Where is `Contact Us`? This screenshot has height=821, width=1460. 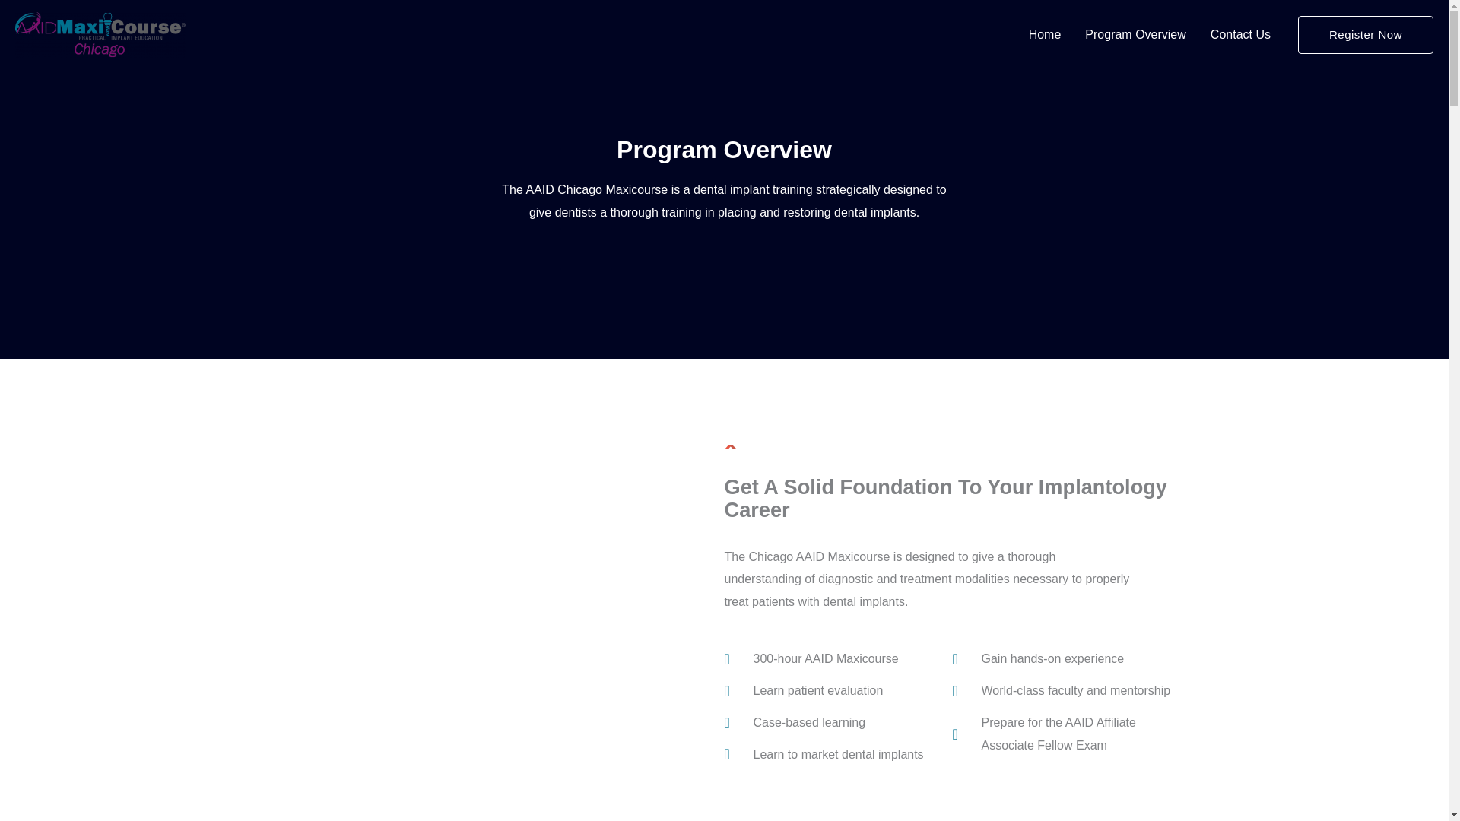 Contact Us is located at coordinates (1241, 35).